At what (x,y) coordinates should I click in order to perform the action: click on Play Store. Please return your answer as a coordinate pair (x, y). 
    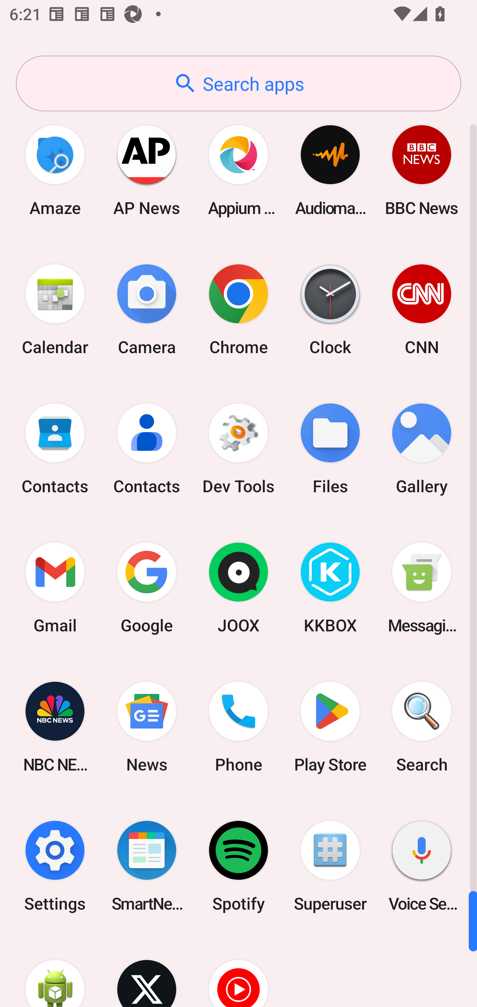
    Looking at the image, I should click on (330, 727).